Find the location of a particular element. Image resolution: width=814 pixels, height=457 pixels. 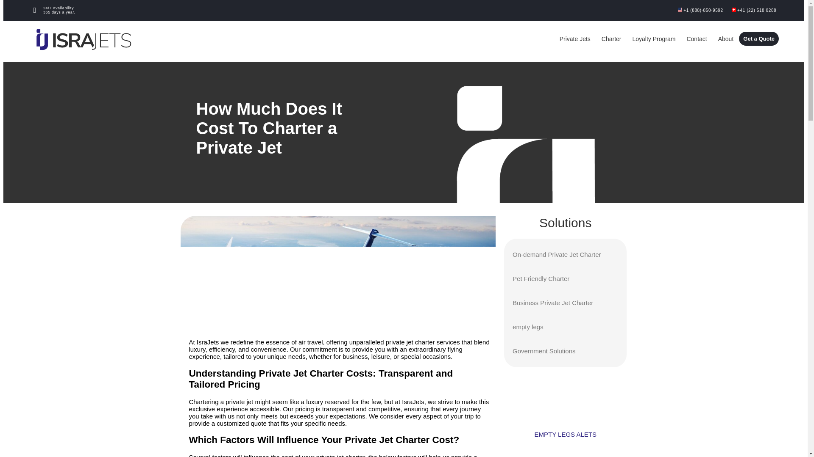

Business Private Jet Charter is located at coordinates (565, 303).